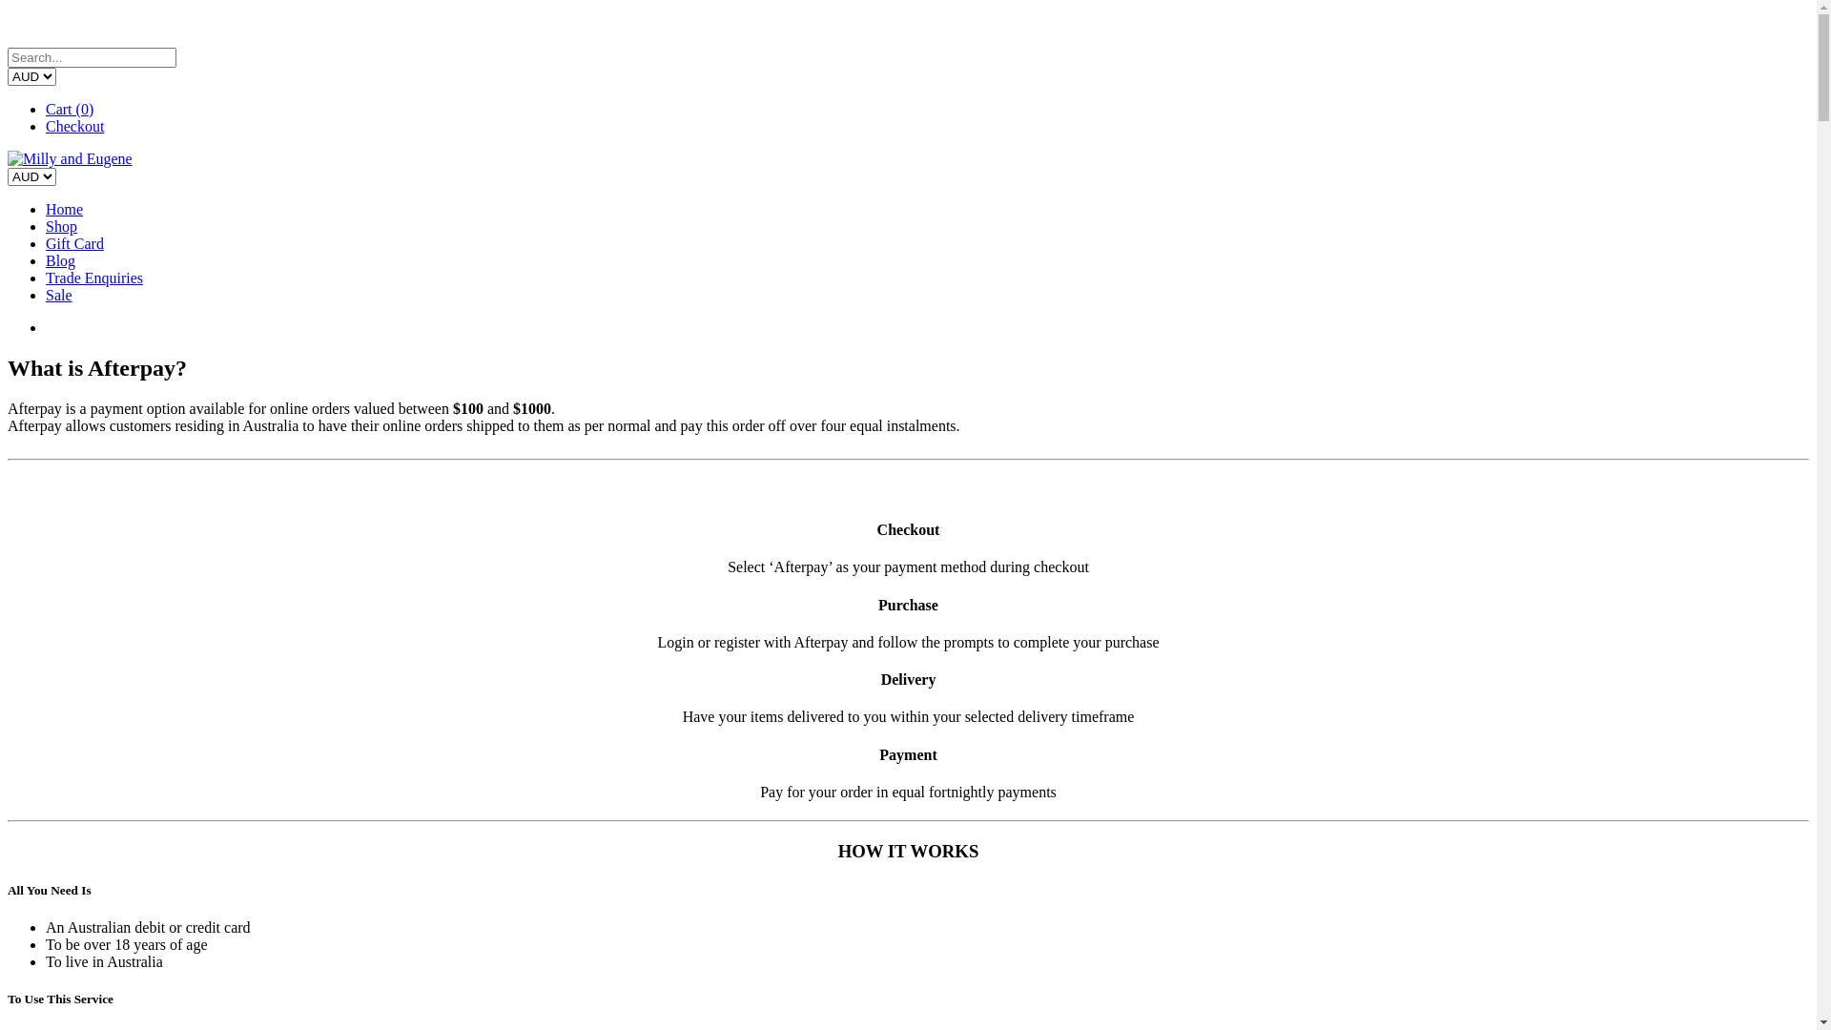 The width and height of the screenshot is (1831, 1030). I want to click on Cart (0), so click(70, 109).